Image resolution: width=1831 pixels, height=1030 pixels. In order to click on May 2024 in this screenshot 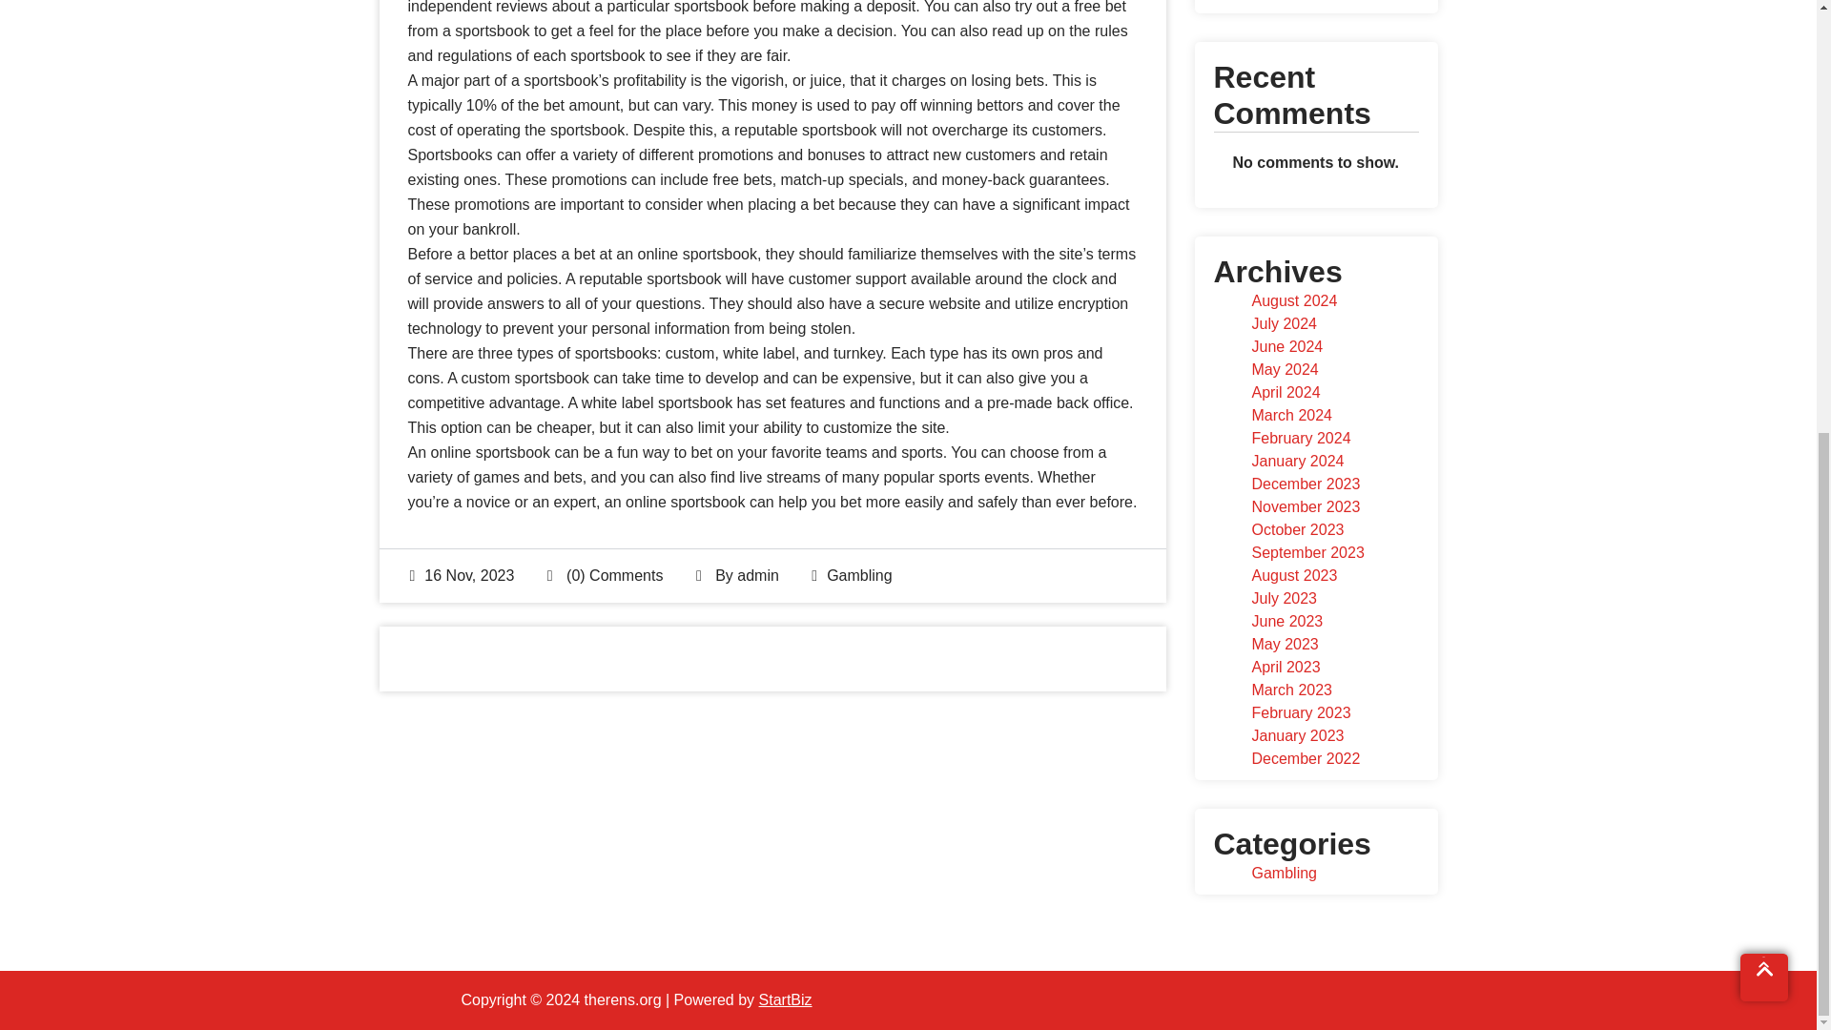, I will do `click(1284, 370)`.